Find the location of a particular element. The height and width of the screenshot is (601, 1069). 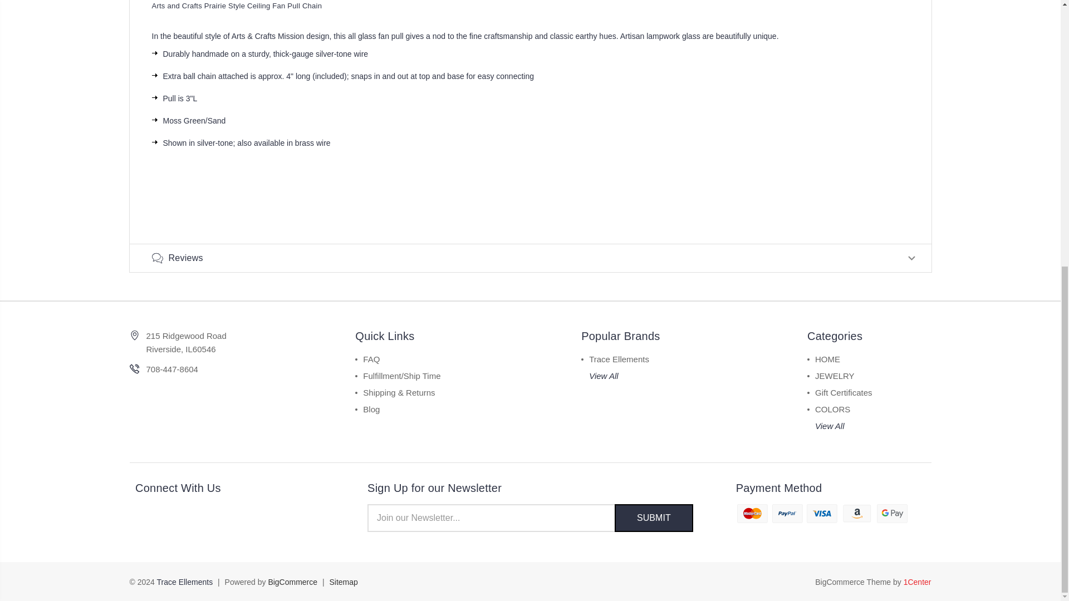

submit is located at coordinates (654, 518).